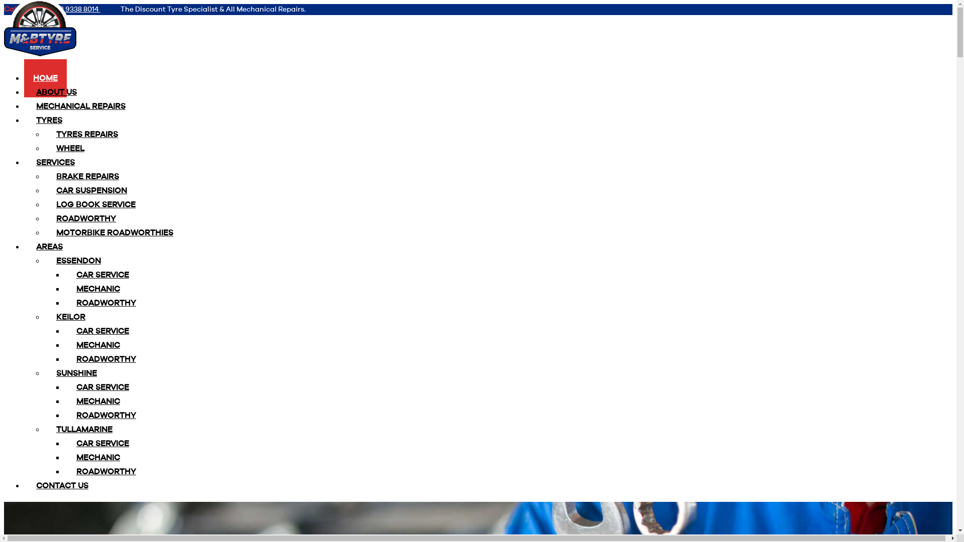 The height and width of the screenshot is (542, 964). Describe the element at coordinates (114, 233) in the screenshot. I see `MOTORBIKE ROADWORTHIES` at that location.